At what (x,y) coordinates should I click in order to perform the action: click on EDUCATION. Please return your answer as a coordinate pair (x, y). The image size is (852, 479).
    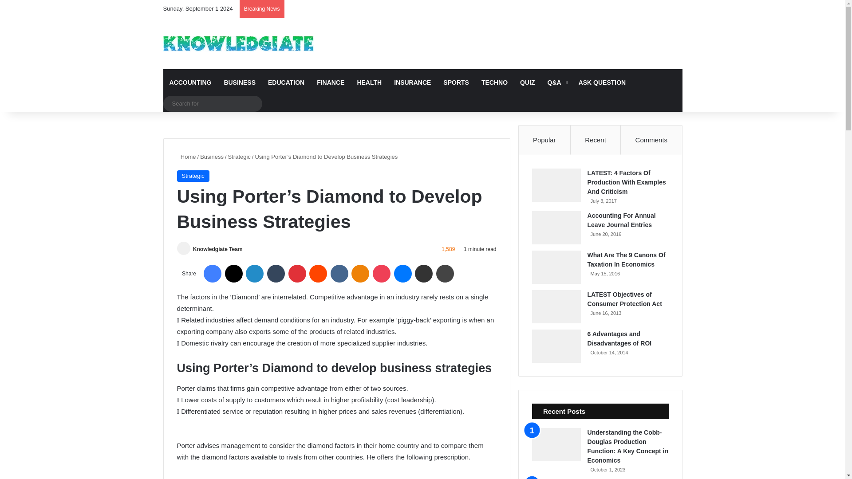
    Looking at the image, I should click on (286, 82).